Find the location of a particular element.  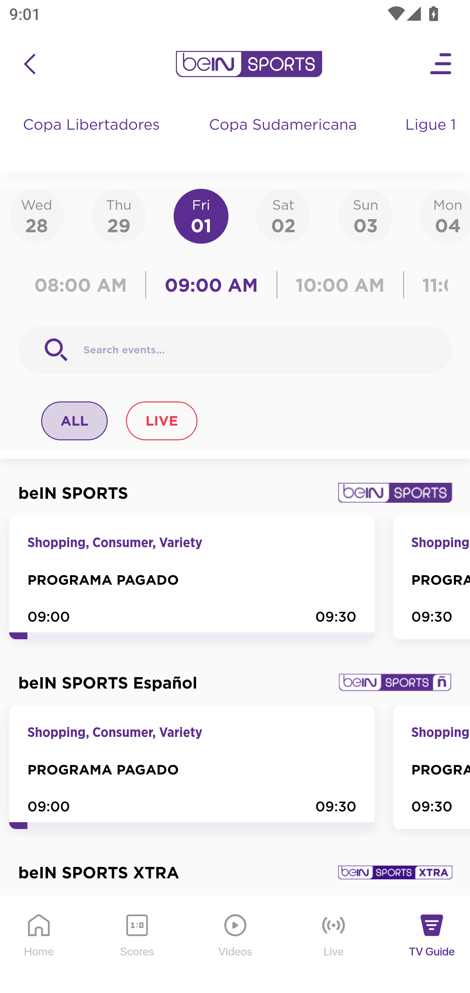

Sun03 is located at coordinates (366, 216).